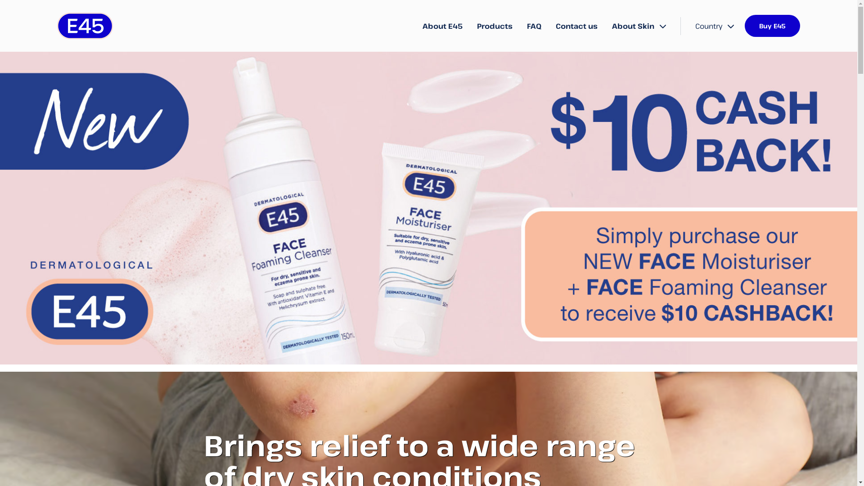  What do you see at coordinates (715, 26) in the screenshot?
I see `Country` at bounding box center [715, 26].